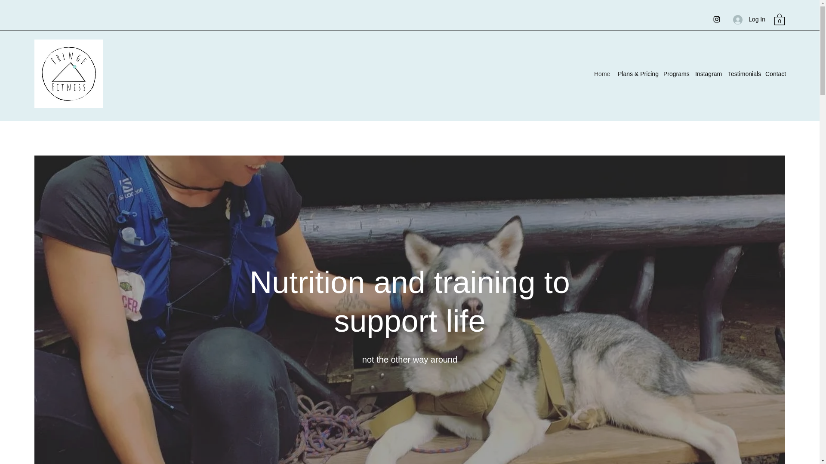 This screenshot has height=464, width=826. Describe the element at coordinates (775, 73) in the screenshot. I see `Contact` at that location.